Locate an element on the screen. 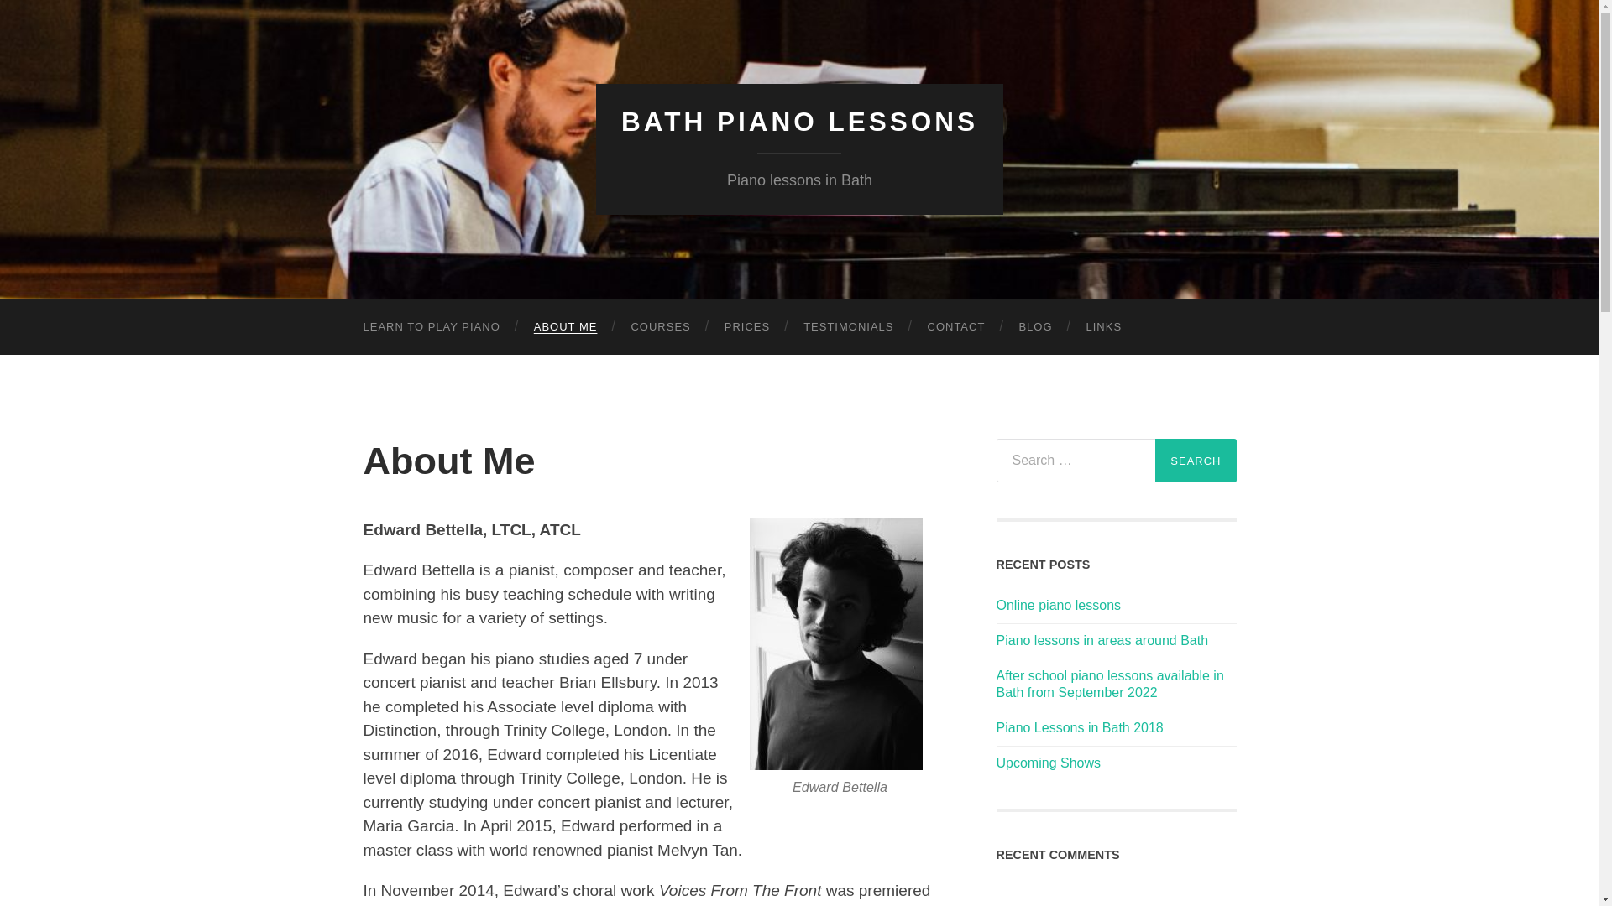 The height and width of the screenshot is (906, 1612). Piano Lessons in Bath 2018 is located at coordinates (1116, 728).